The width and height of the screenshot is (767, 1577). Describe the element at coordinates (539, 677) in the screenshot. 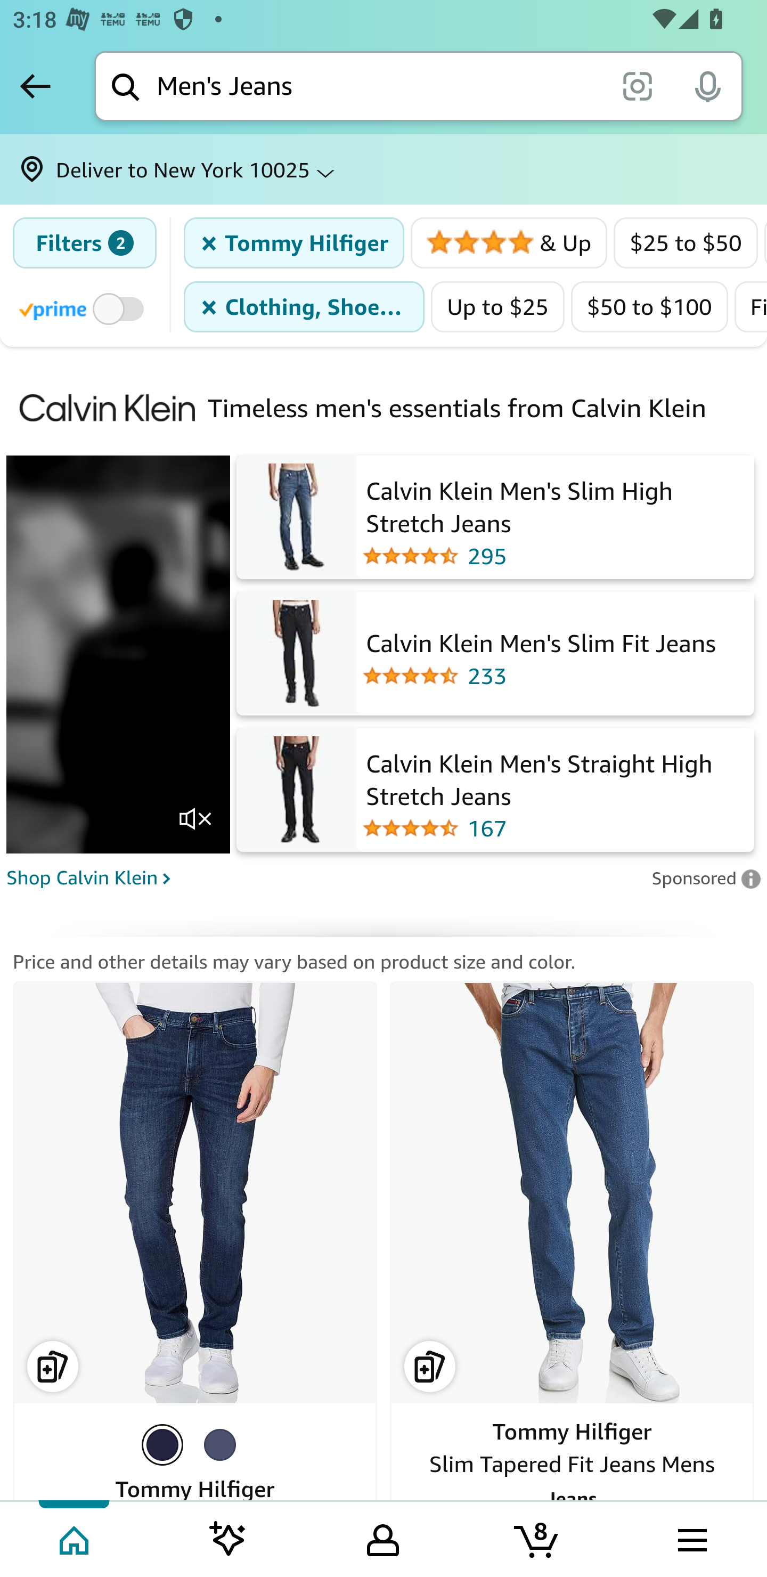

I see `233` at that location.